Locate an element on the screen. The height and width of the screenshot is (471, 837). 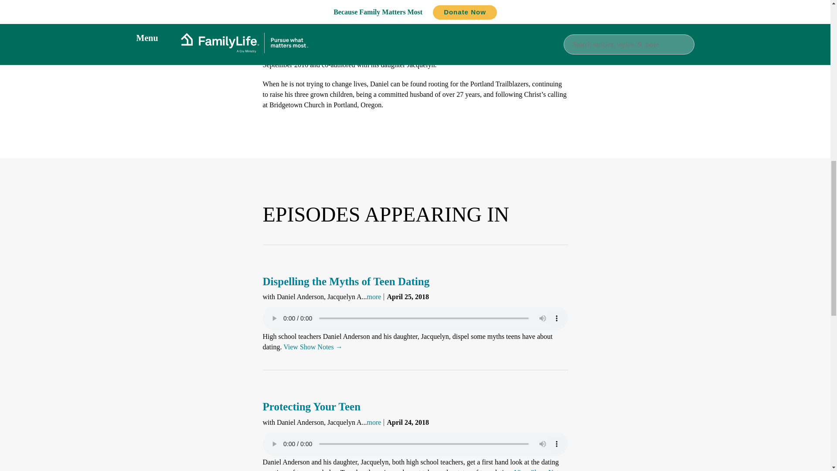
Protecting Your Teen is located at coordinates (311, 406).